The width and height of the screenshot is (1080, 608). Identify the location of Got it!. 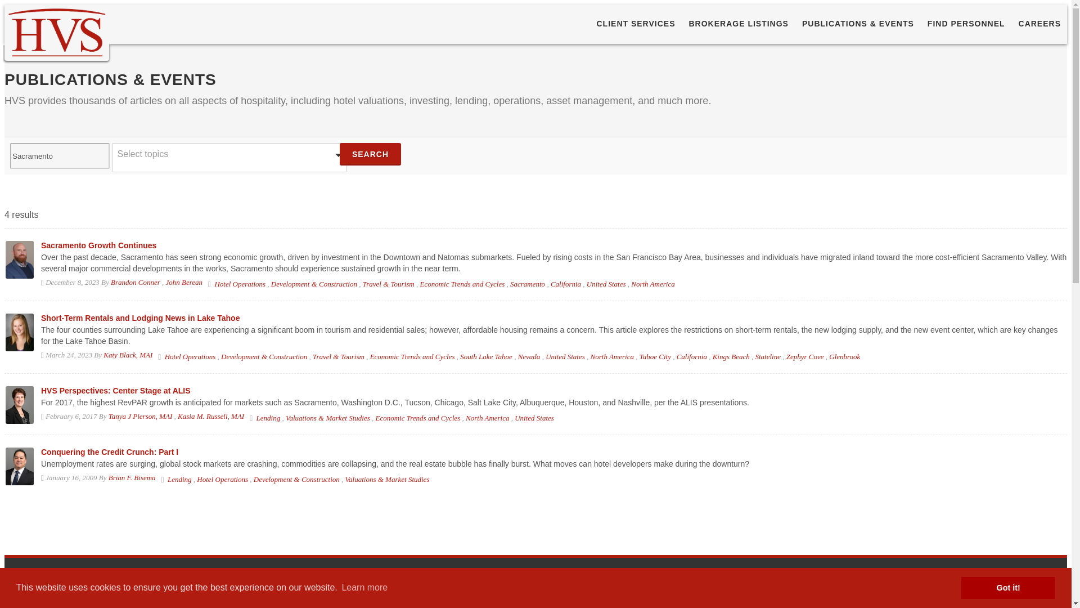
(1008, 587).